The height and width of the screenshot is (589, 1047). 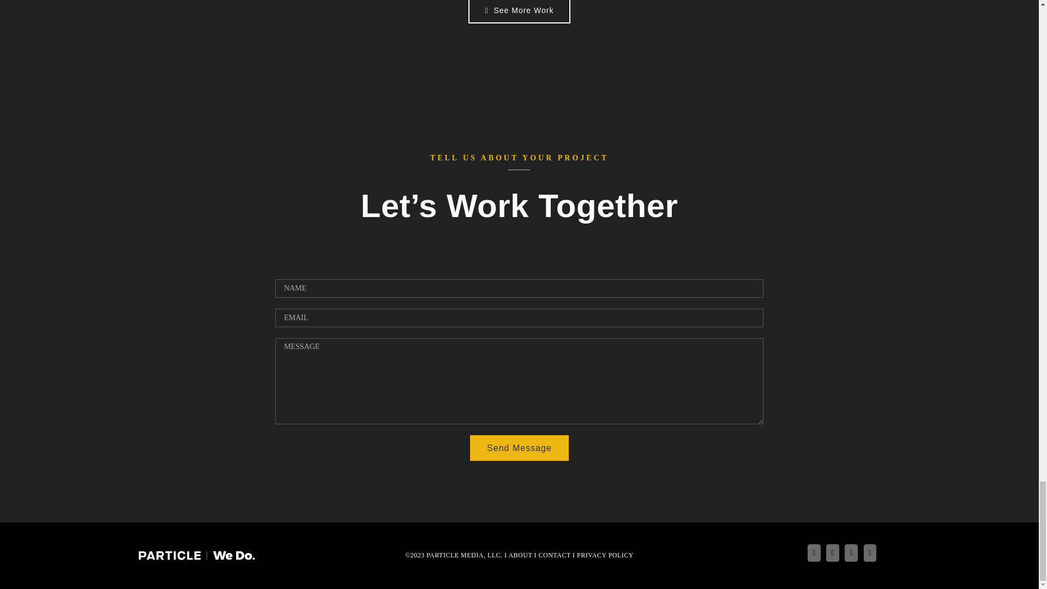 I want to click on CONTACT, so click(x=555, y=555).